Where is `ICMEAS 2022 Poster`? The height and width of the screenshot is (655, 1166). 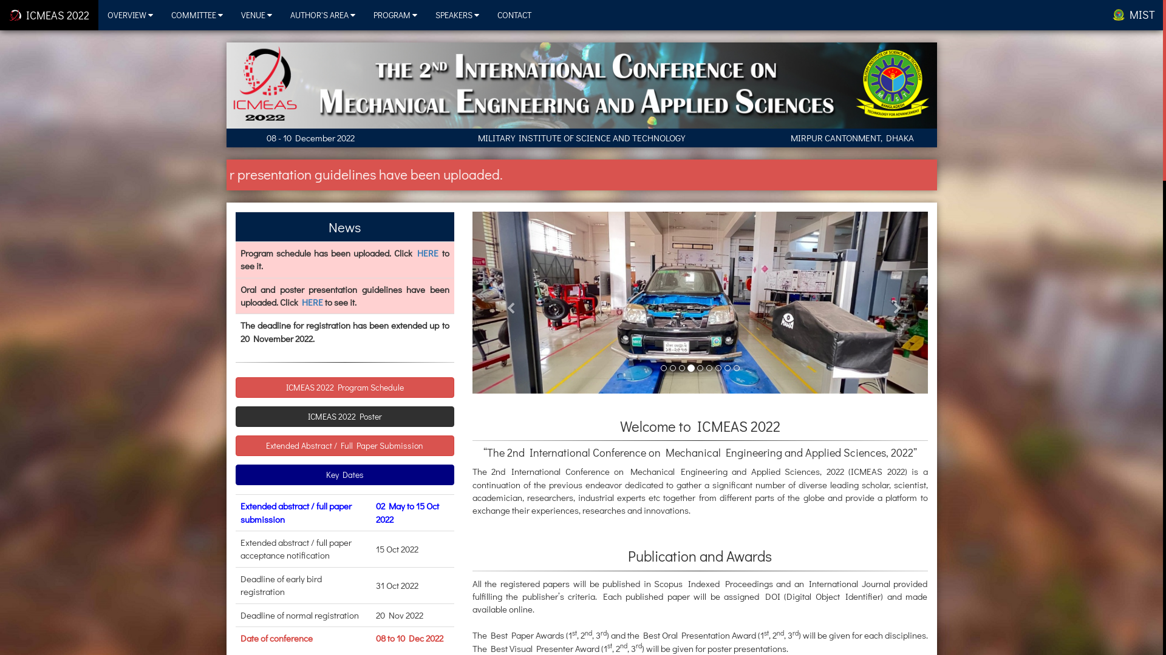
ICMEAS 2022 Poster is located at coordinates (345, 417).